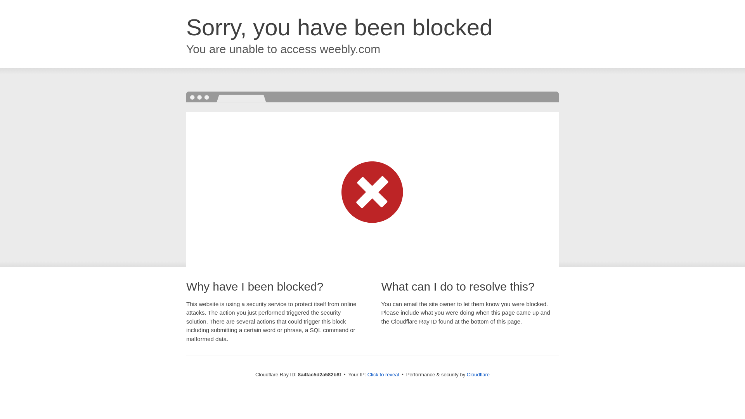 Image resolution: width=745 pixels, height=419 pixels. What do you see at coordinates (478, 374) in the screenshot?
I see `Cloudflare` at bounding box center [478, 374].